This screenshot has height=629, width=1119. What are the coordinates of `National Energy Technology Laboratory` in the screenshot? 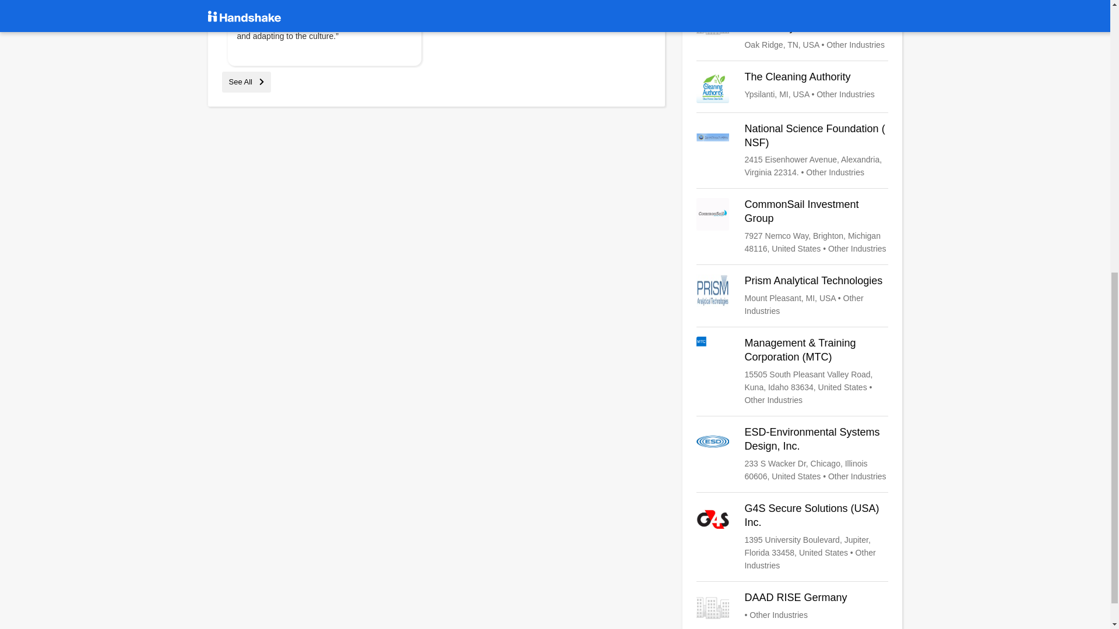 It's located at (792, 29).